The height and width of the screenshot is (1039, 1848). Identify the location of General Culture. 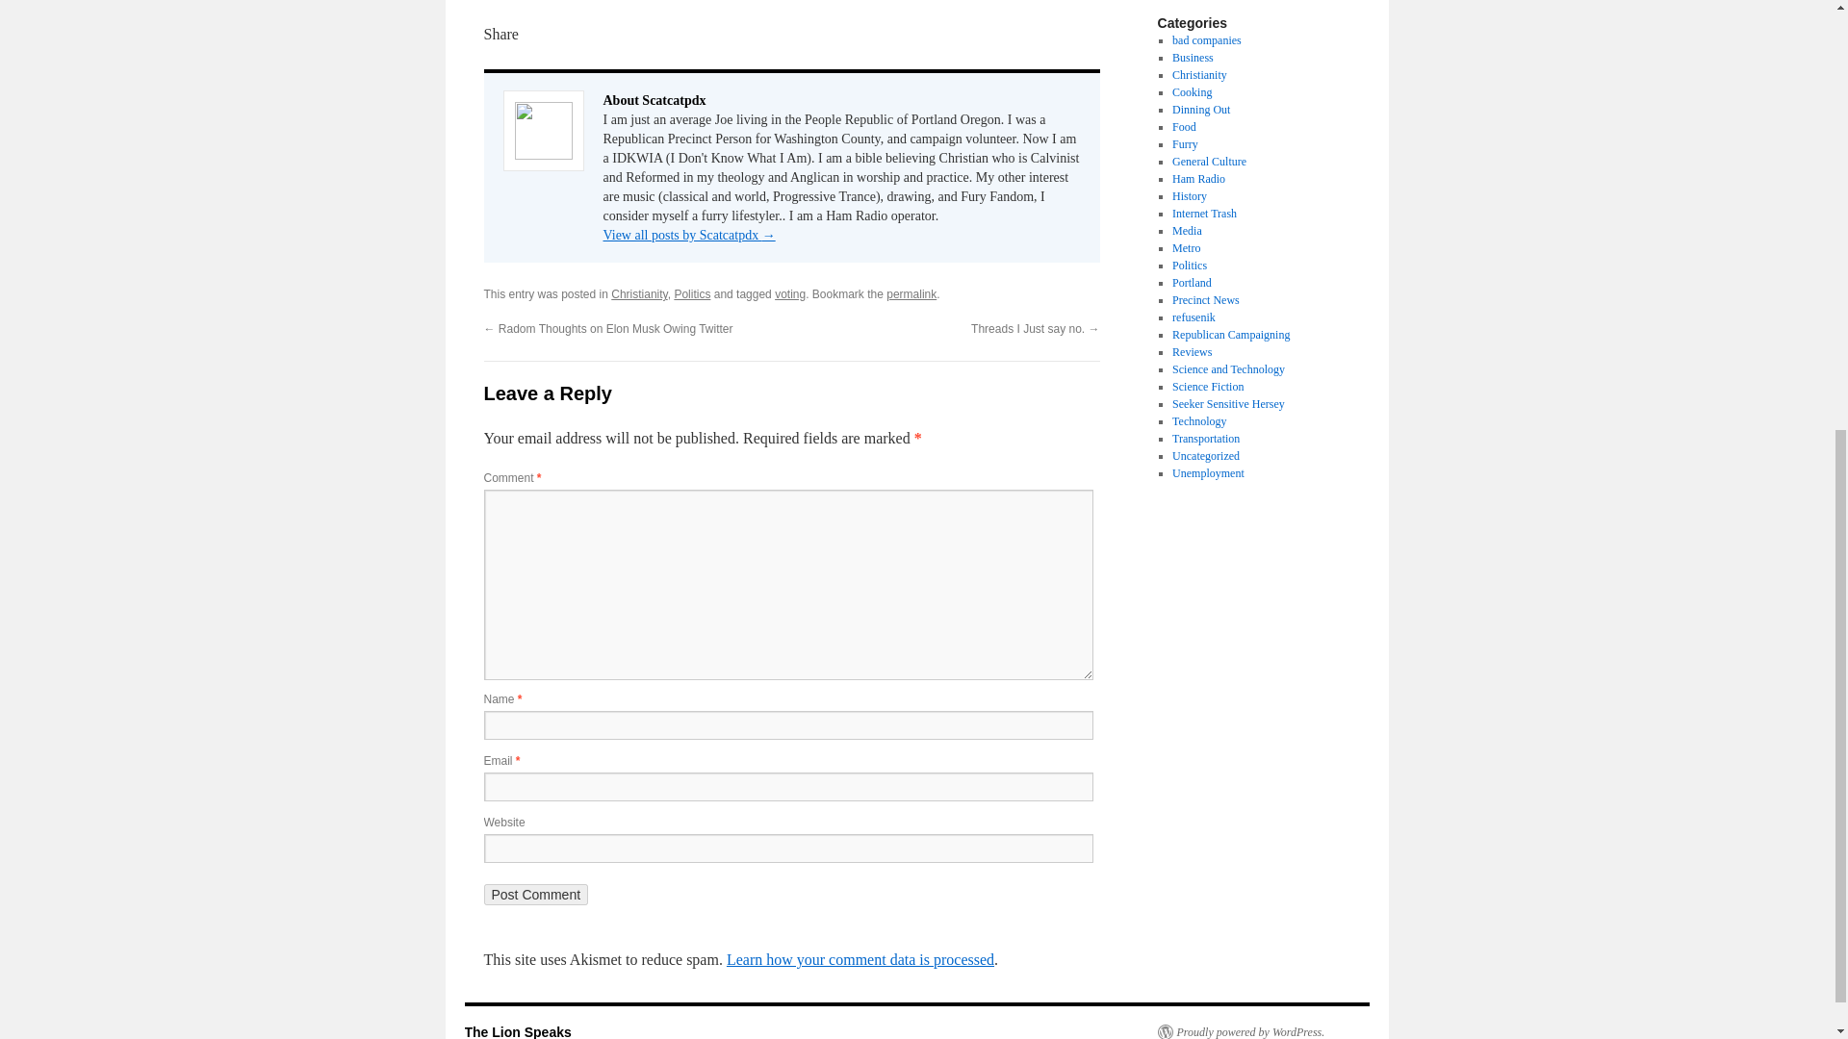
(1209, 161).